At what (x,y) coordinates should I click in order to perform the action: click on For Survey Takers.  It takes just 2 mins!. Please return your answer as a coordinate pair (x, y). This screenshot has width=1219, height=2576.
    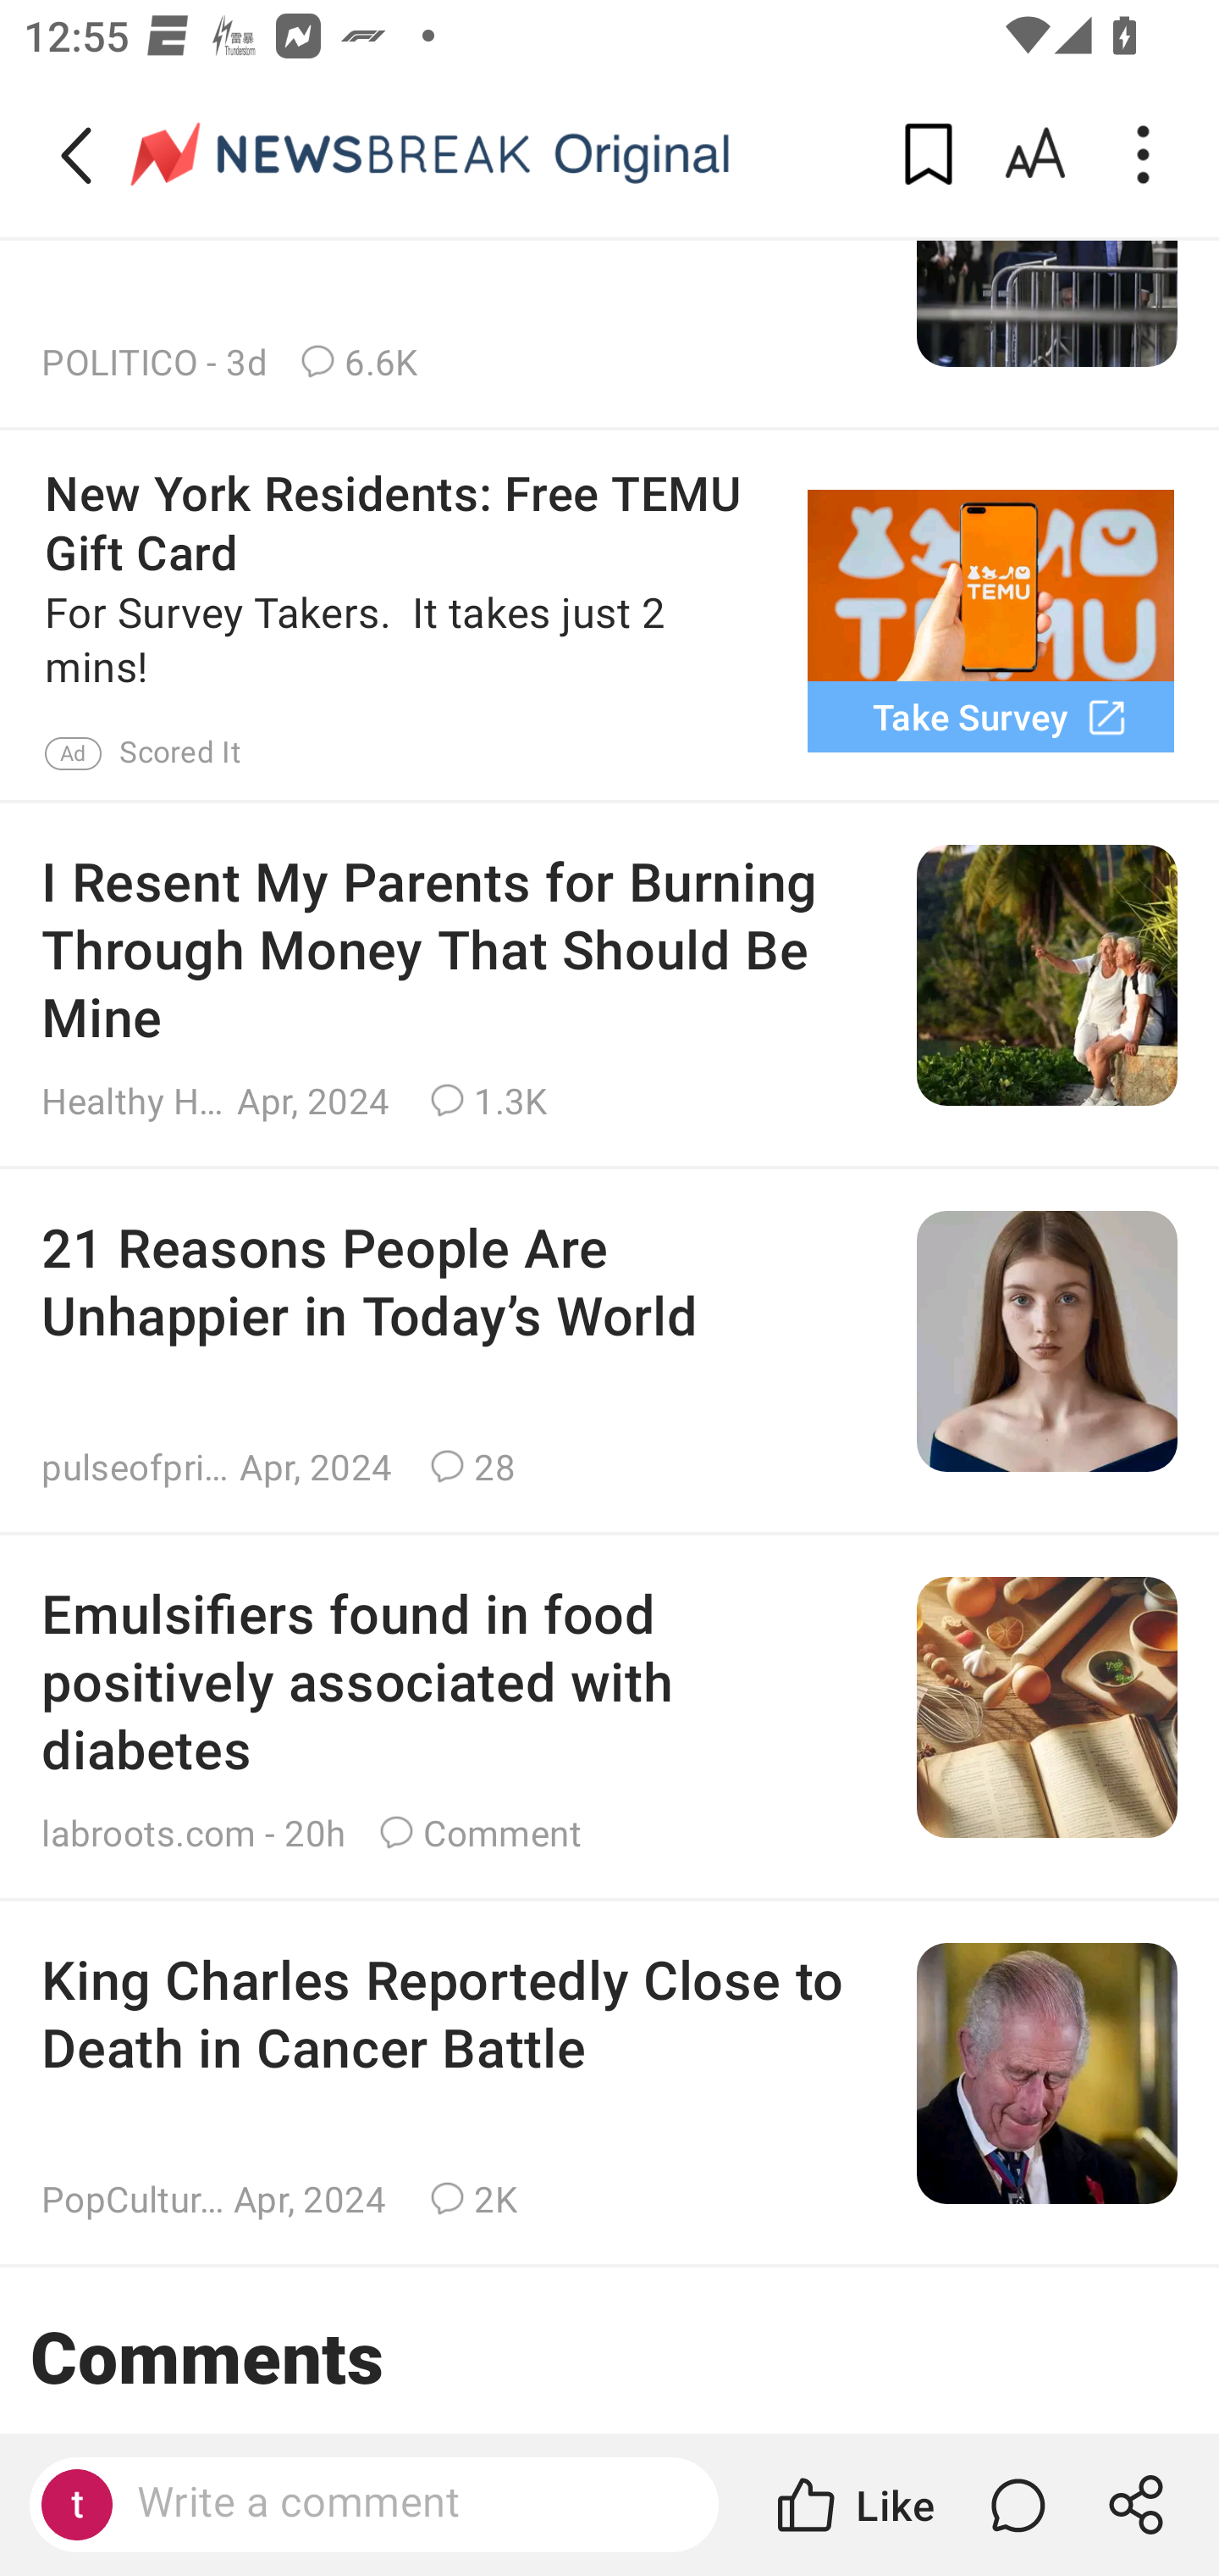
    Looking at the image, I should click on (411, 641).